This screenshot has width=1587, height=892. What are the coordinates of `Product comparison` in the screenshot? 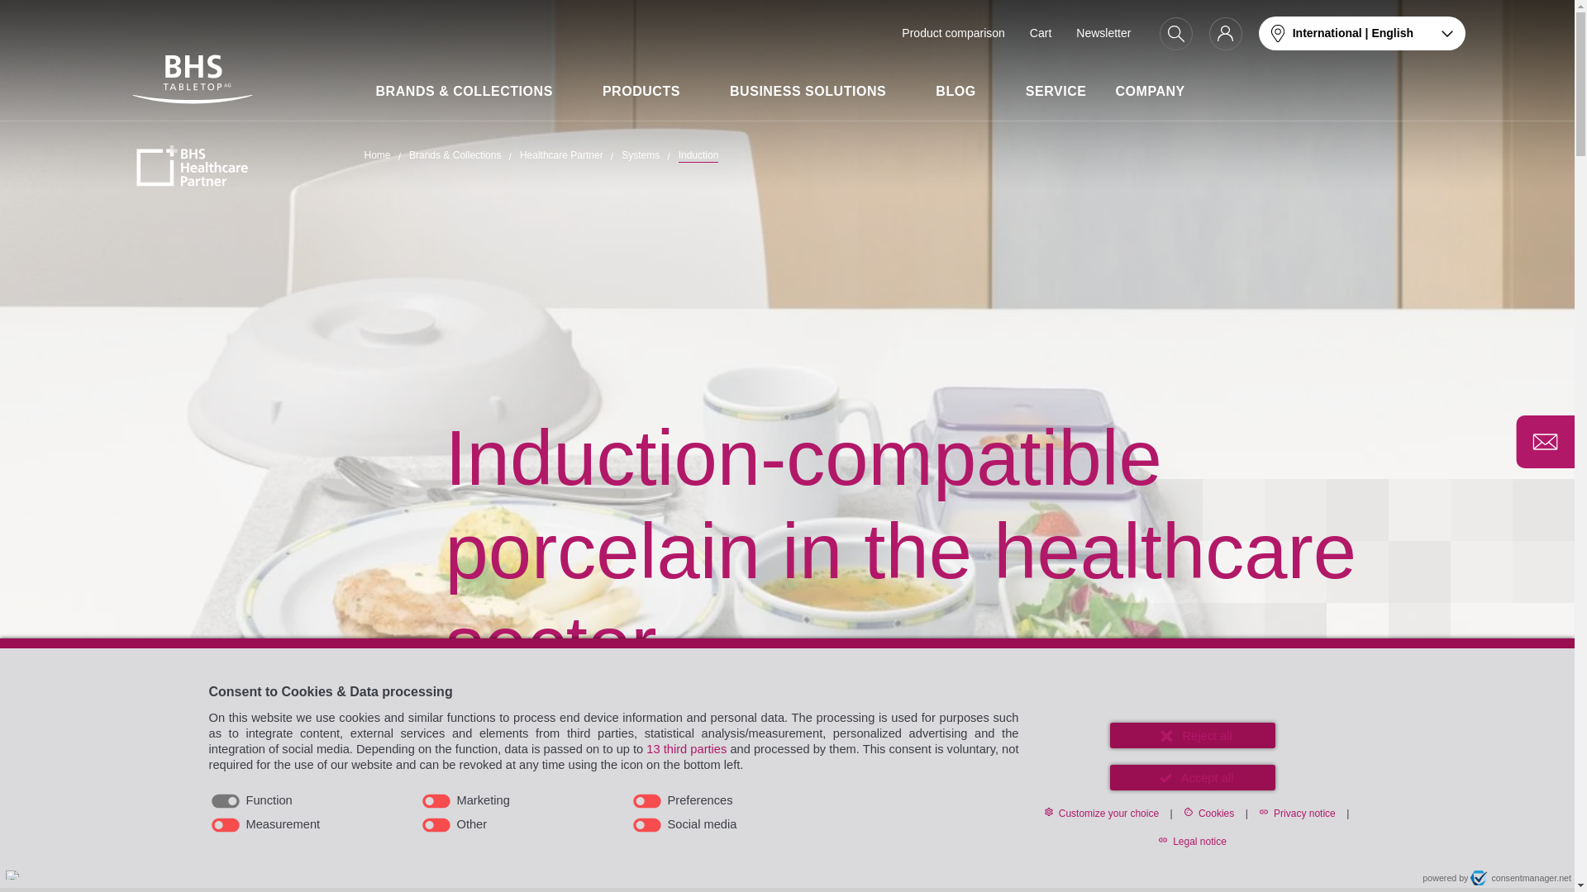 It's located at (952, 33).